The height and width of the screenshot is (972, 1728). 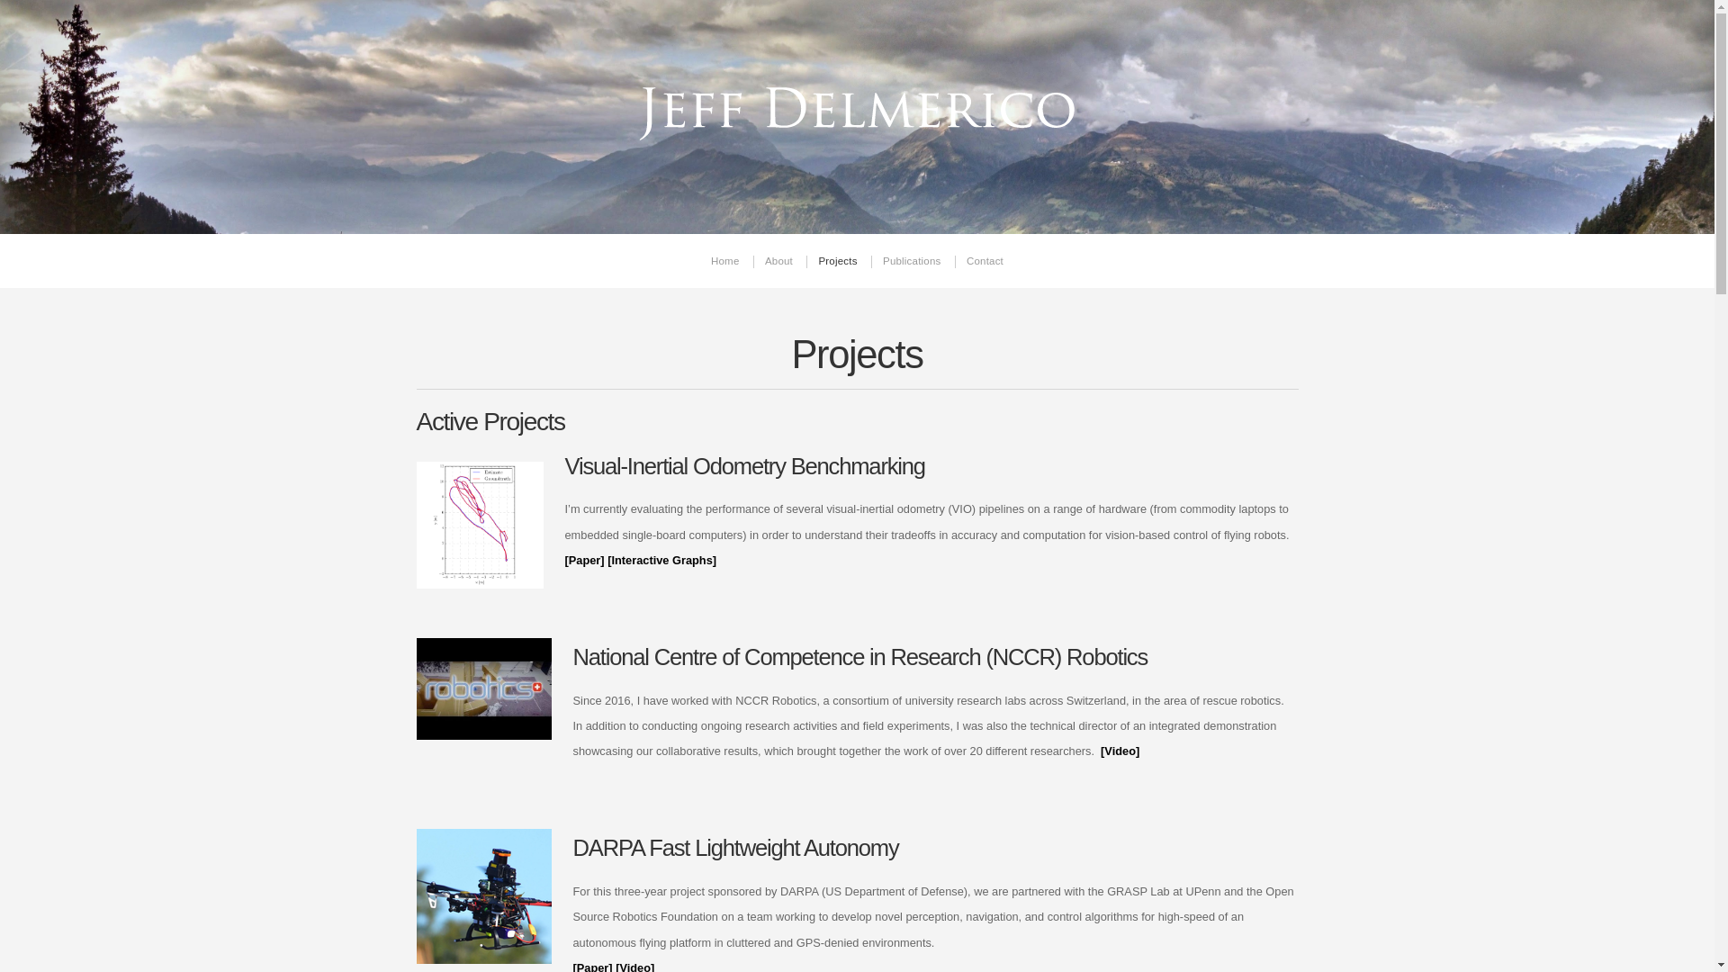 What do you see at coordinates (985, 262) in the screenshot?
I see `Contact` at bounding box center [985, 262].